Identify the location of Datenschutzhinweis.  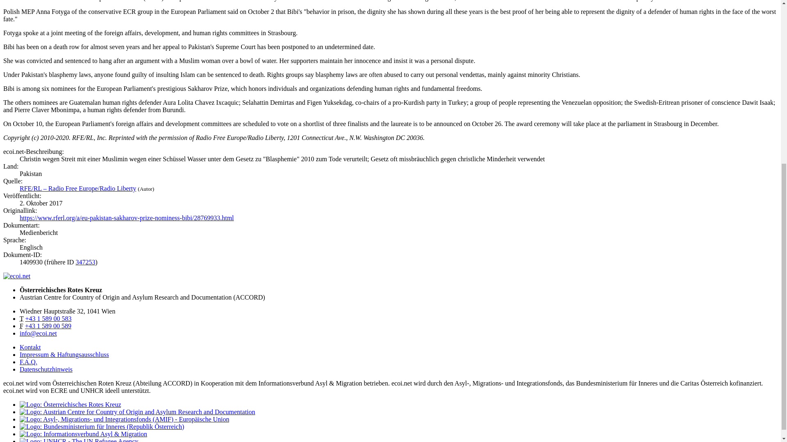
(46, 369).